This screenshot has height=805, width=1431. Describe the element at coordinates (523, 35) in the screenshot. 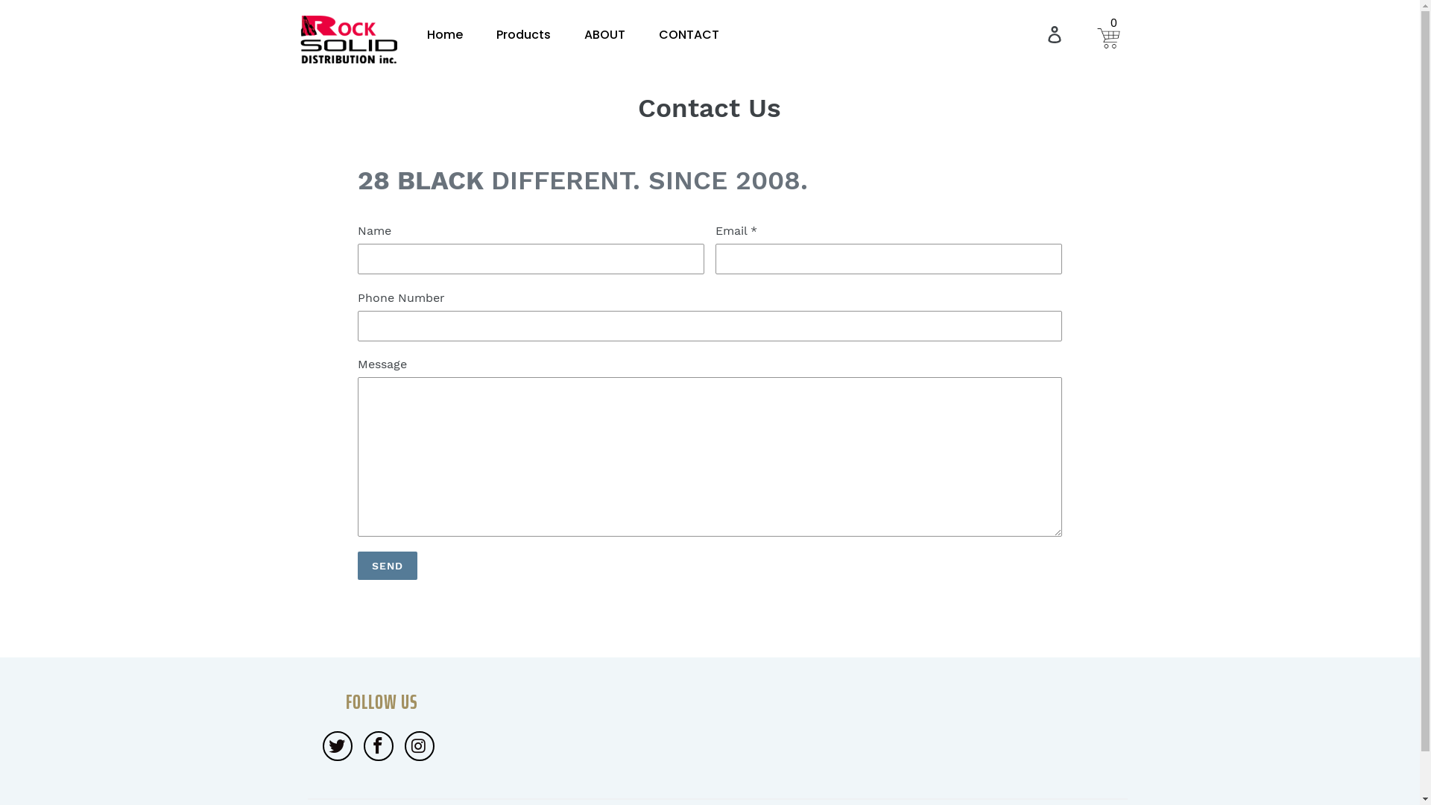

I see `Products` at that location.